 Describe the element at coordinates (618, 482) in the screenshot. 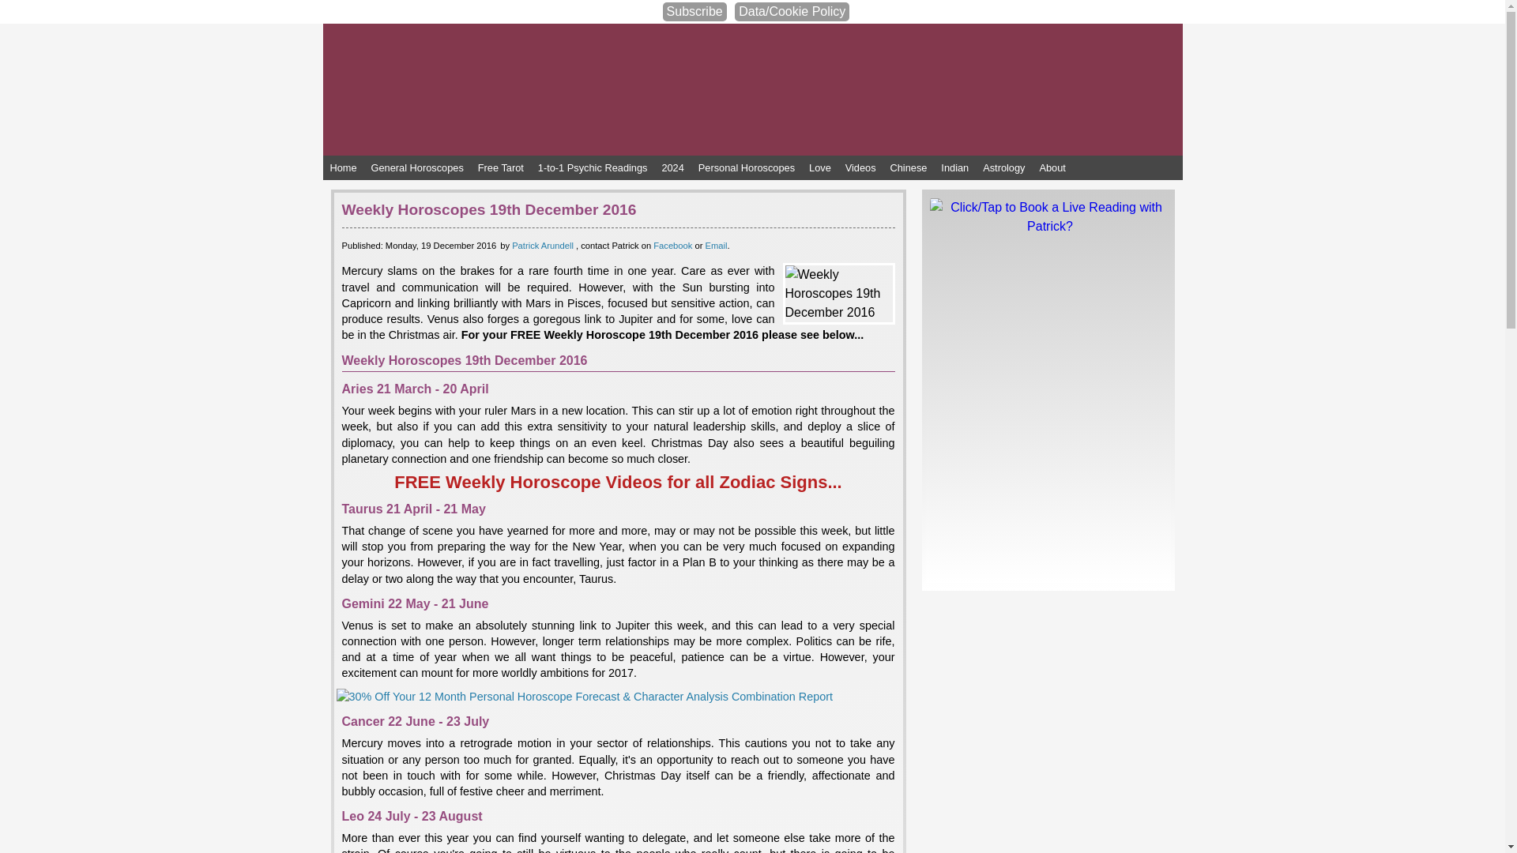

I see `FREE Astrology Insights` at that location.